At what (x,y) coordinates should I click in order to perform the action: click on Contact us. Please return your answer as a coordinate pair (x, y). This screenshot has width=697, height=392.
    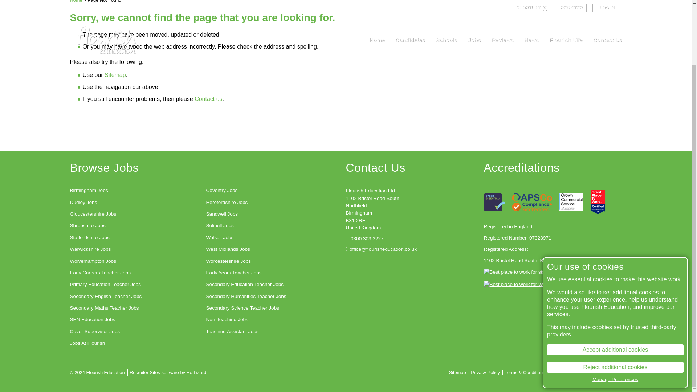
    Looking at the image, I should click on (208, 99).